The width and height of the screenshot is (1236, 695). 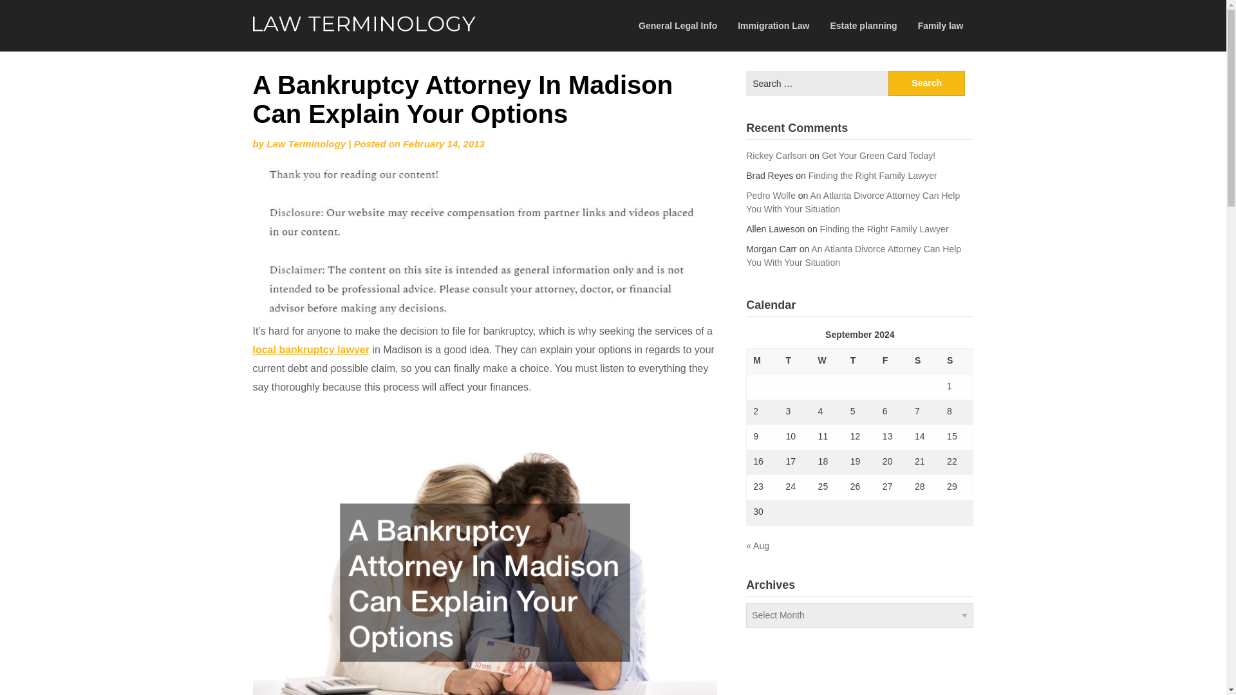 I want to click on local bankruptcy lawyer, so click(x=310, y=349).